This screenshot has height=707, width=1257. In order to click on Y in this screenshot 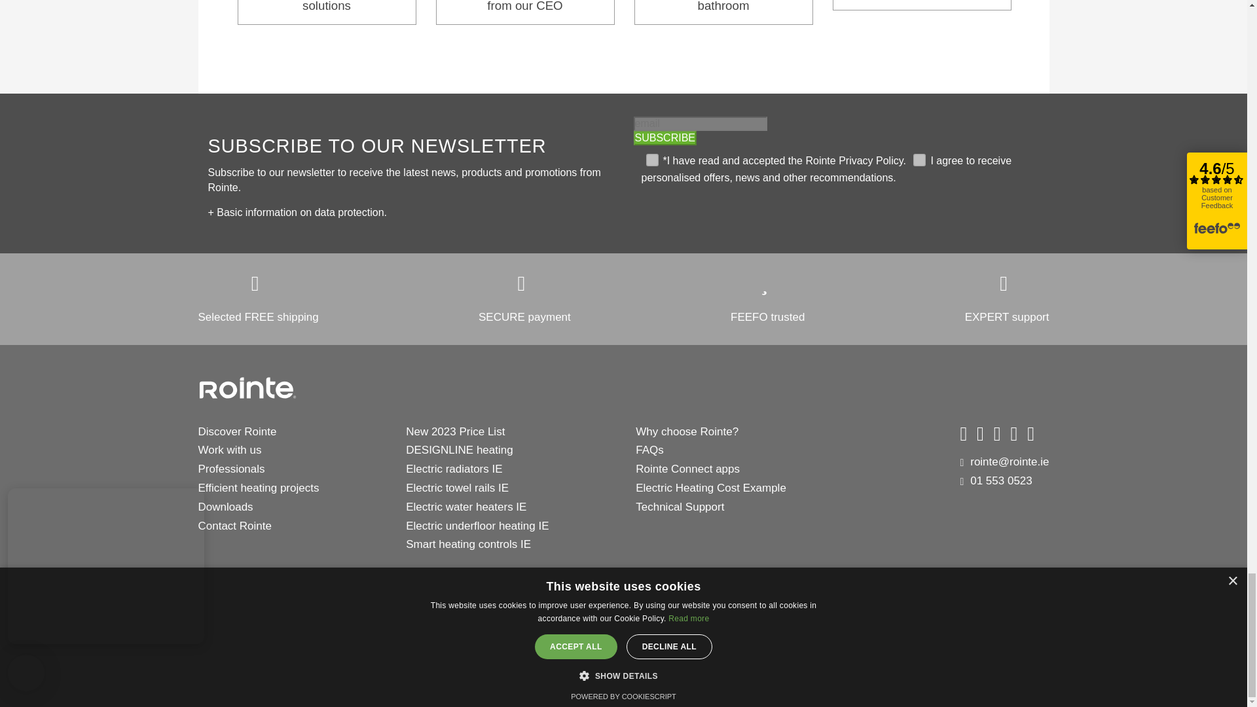, I will do `click(649, 158)`.